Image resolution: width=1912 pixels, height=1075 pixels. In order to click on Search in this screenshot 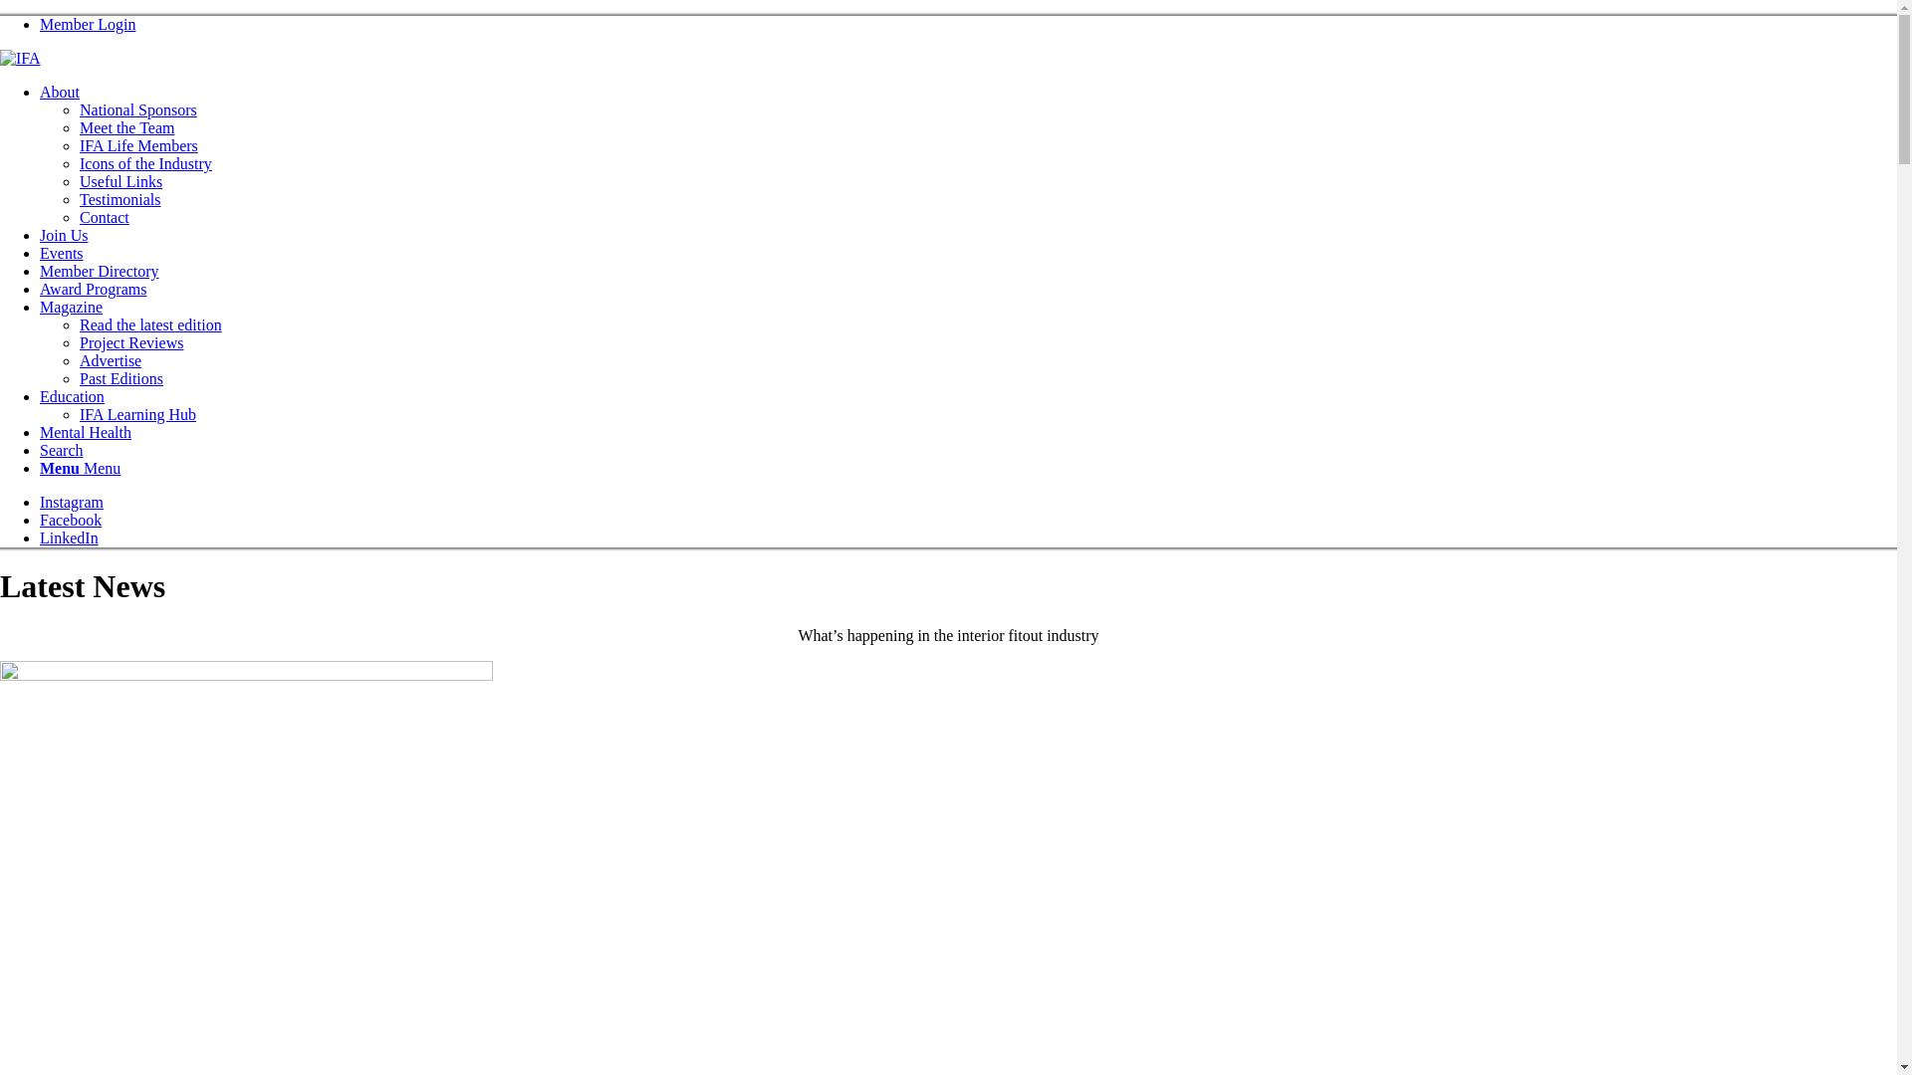, I will do `click(62, 450)`.